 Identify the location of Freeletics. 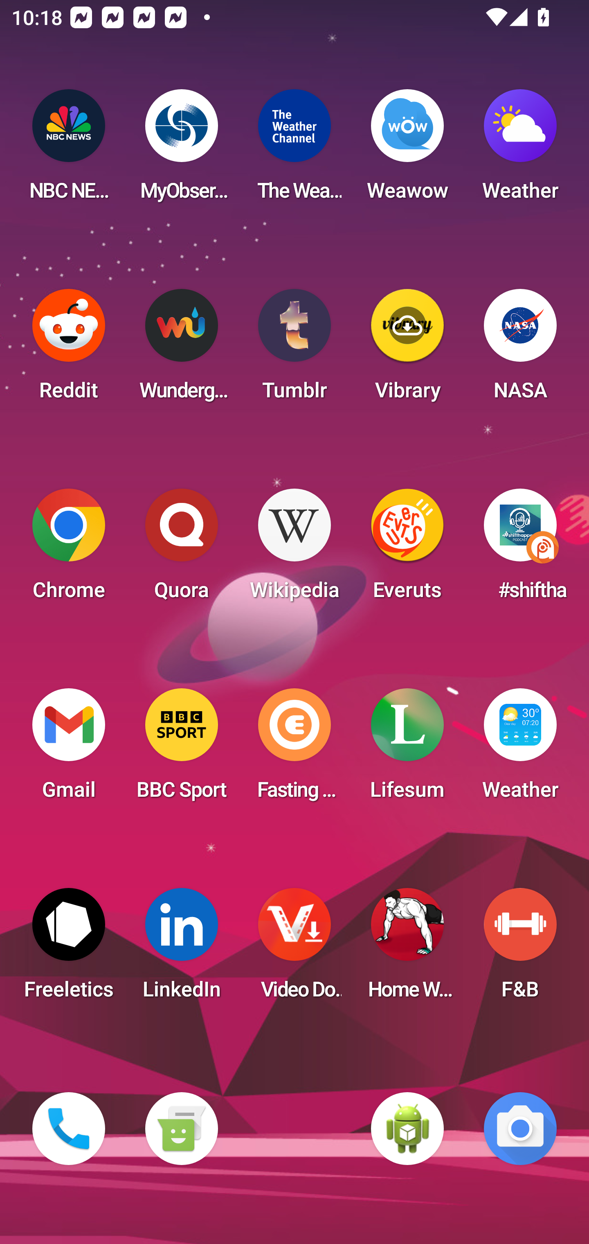
(69, 949).